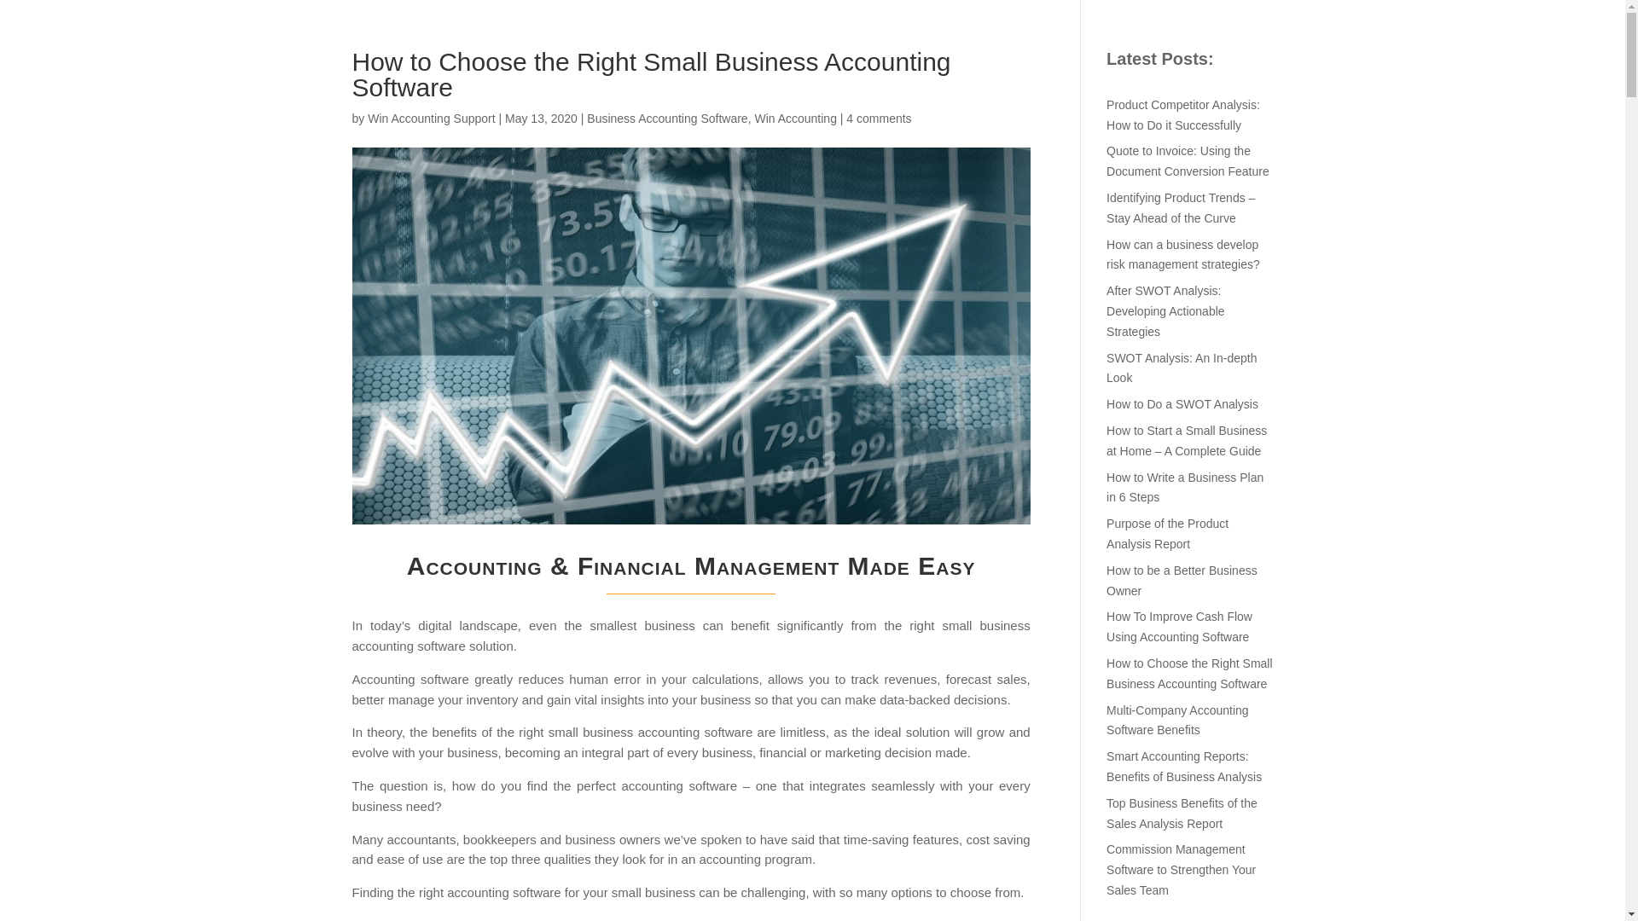 The width and height of the screenshot is (1638, 921). I want to click on Win Accounting Support, so click(430, 118).